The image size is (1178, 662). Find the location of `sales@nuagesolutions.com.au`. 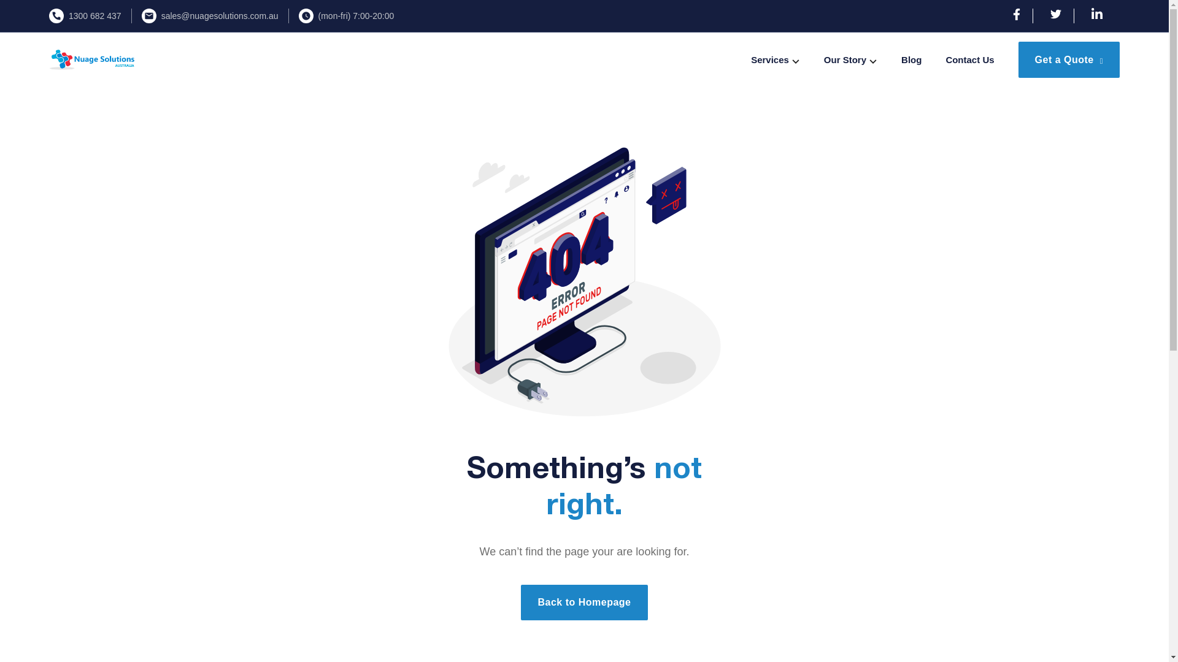

sales@nuagesolutions.com.au is located at coordinates (220, 16).